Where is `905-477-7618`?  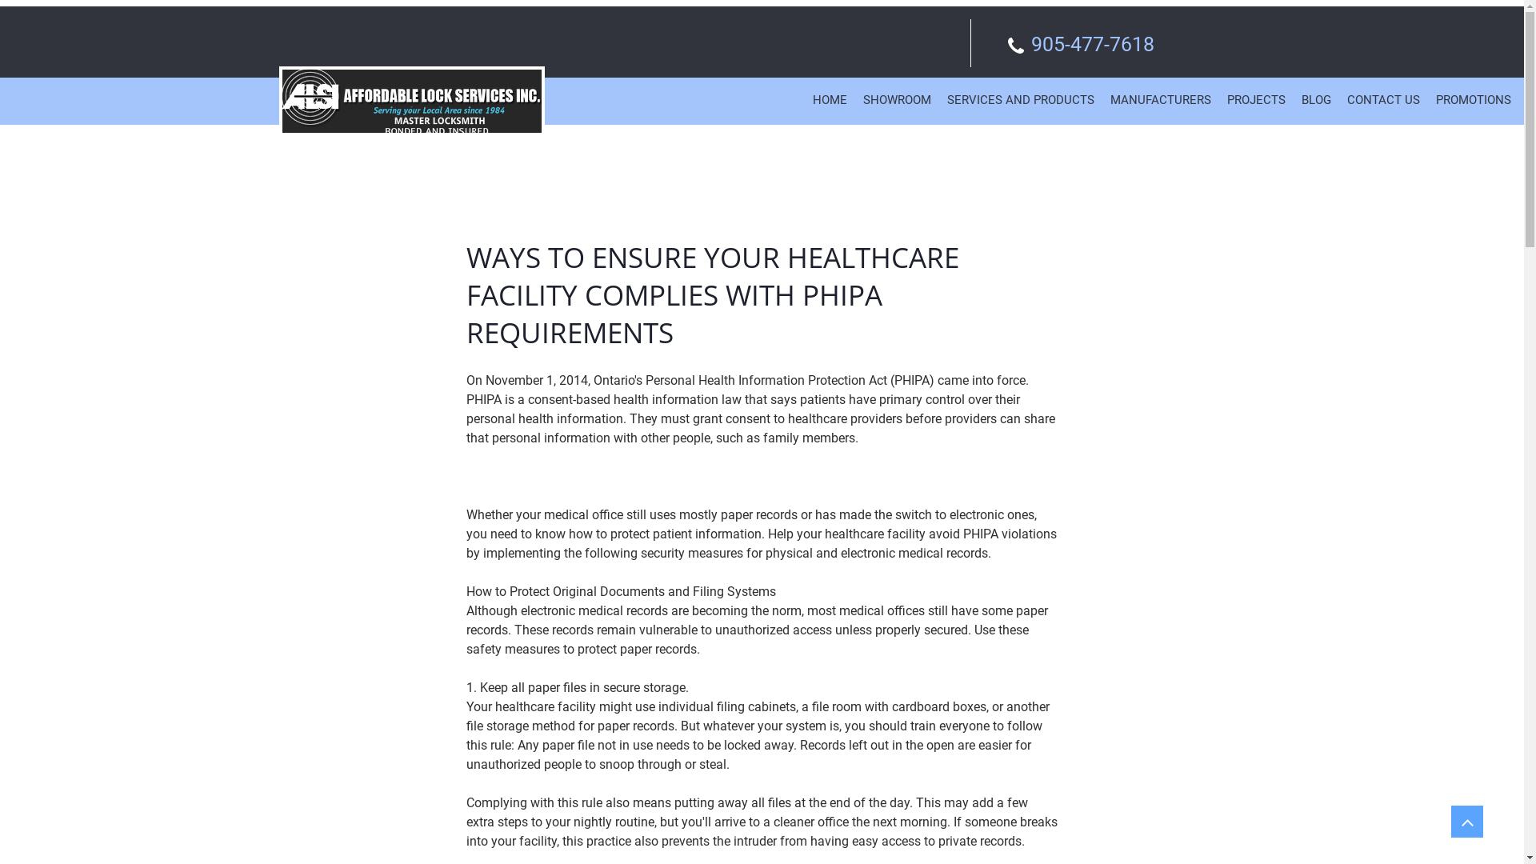 905-477-7618 is located at coordinates (1092, 45).